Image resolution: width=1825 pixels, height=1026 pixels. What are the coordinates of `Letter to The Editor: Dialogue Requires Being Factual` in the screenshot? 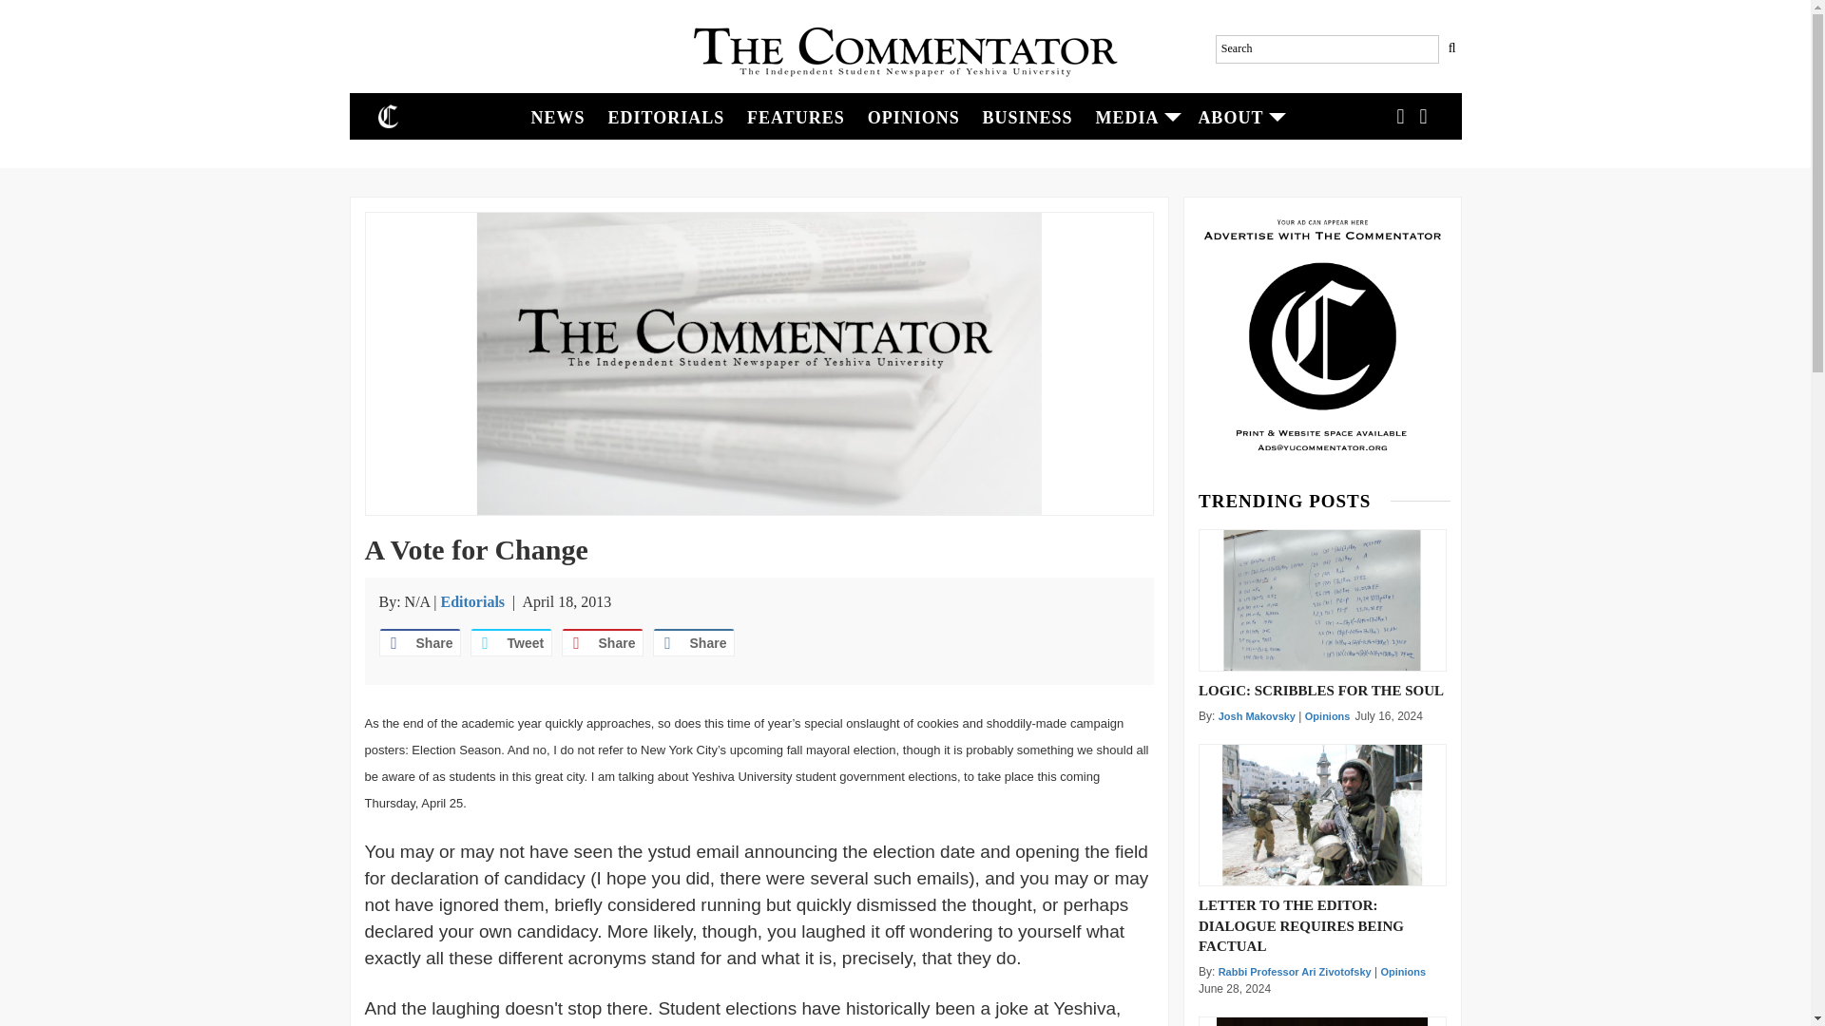 It's located at (1321, 815).